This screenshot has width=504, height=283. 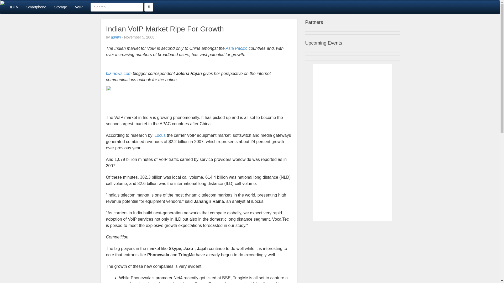 What do you see at coordinates (116, 37) in the screenshot?
I see `admin` at bounding box center [116, 37].